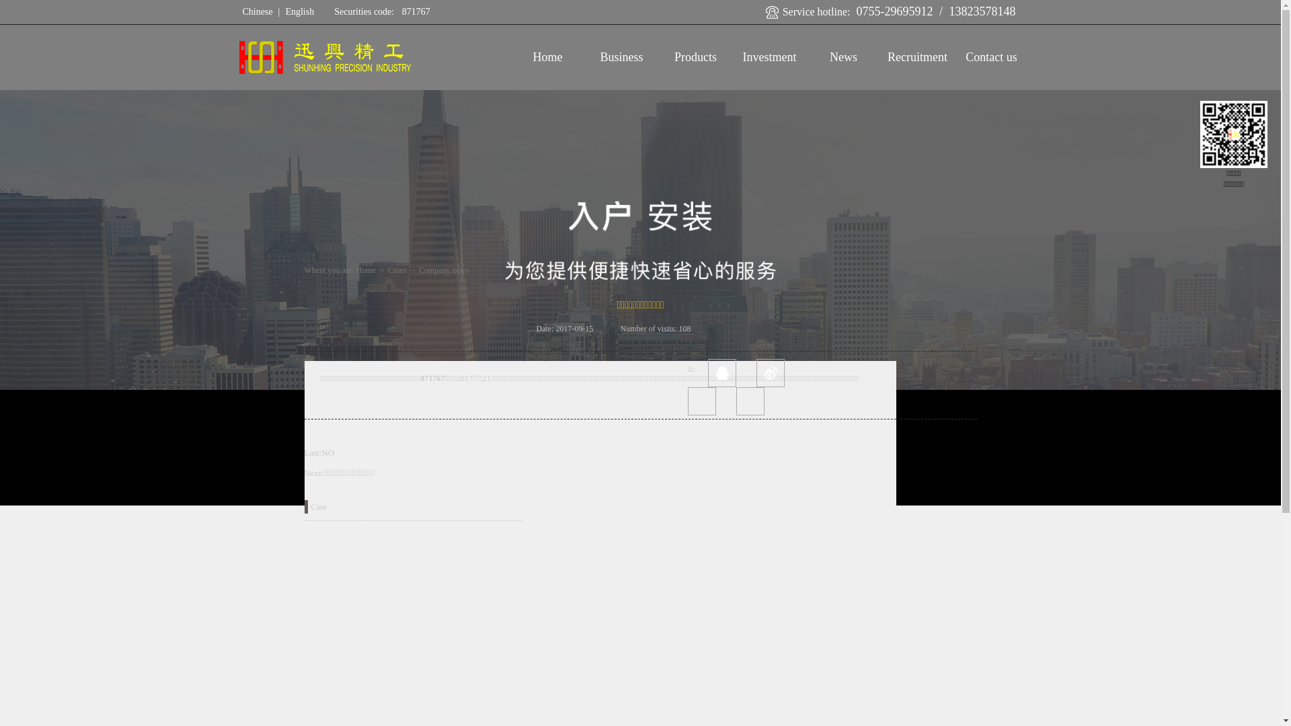 The width and height of the screenshot is (1291, 726). I want to click on Company news, so click(444, 270).